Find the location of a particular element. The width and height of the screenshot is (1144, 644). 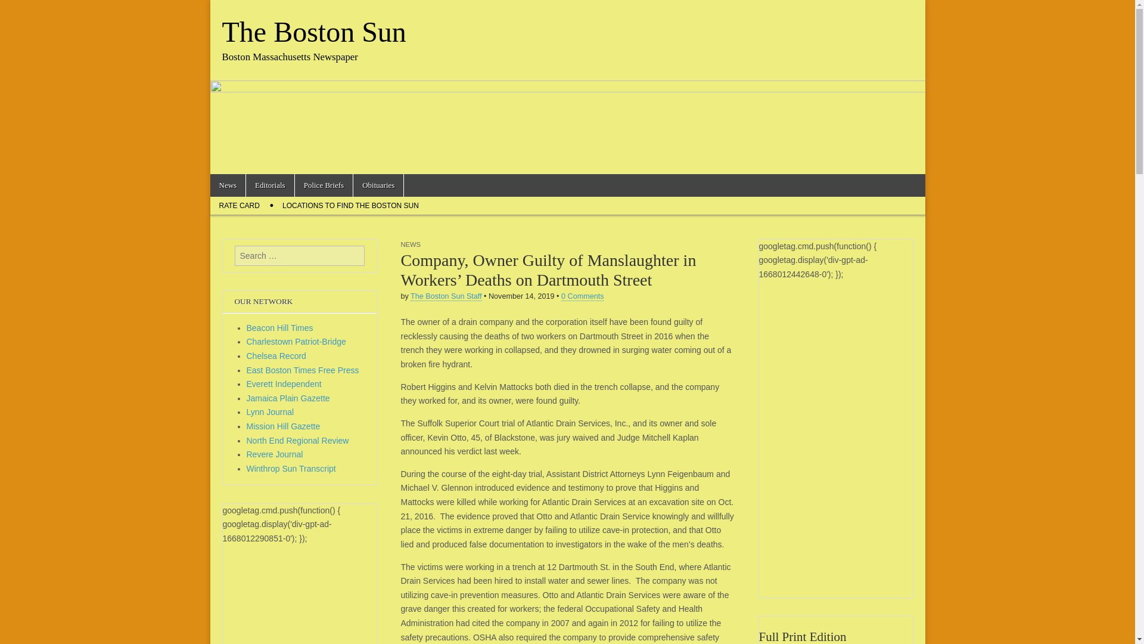

Obituaries is located at coordinates (378, 185).